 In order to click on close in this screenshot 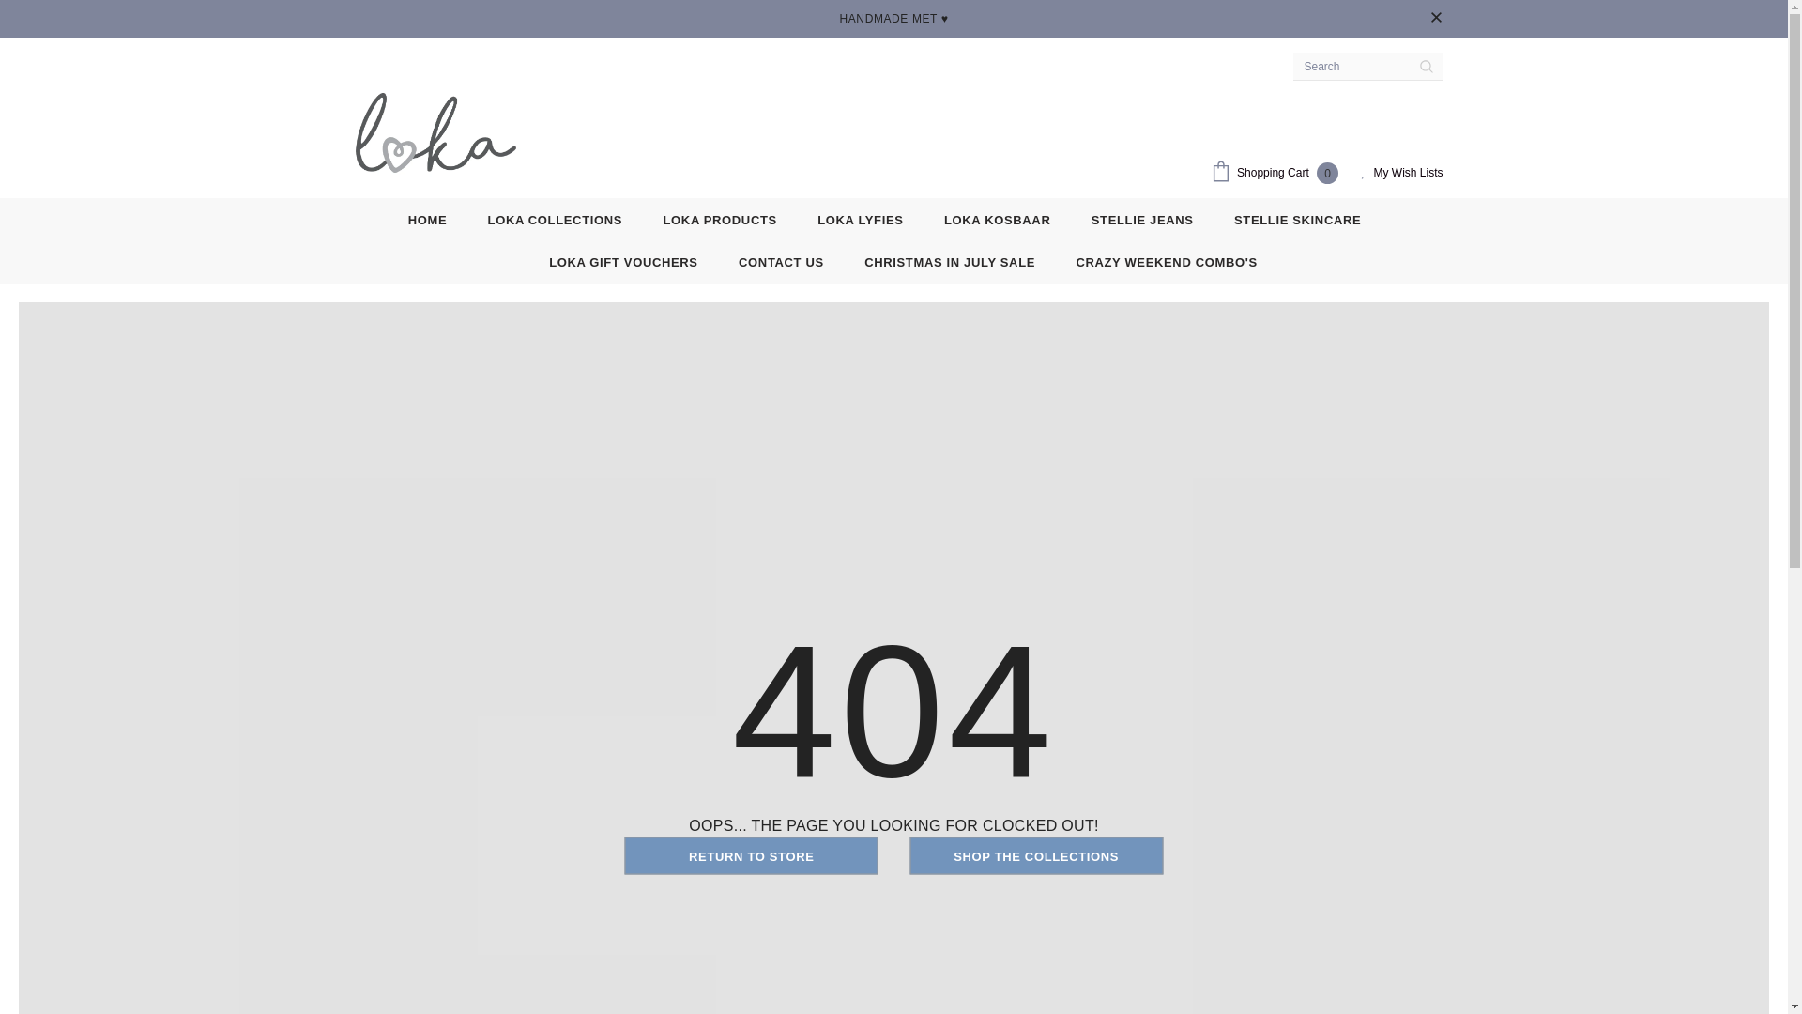, I will do `click(1436, 19)`.